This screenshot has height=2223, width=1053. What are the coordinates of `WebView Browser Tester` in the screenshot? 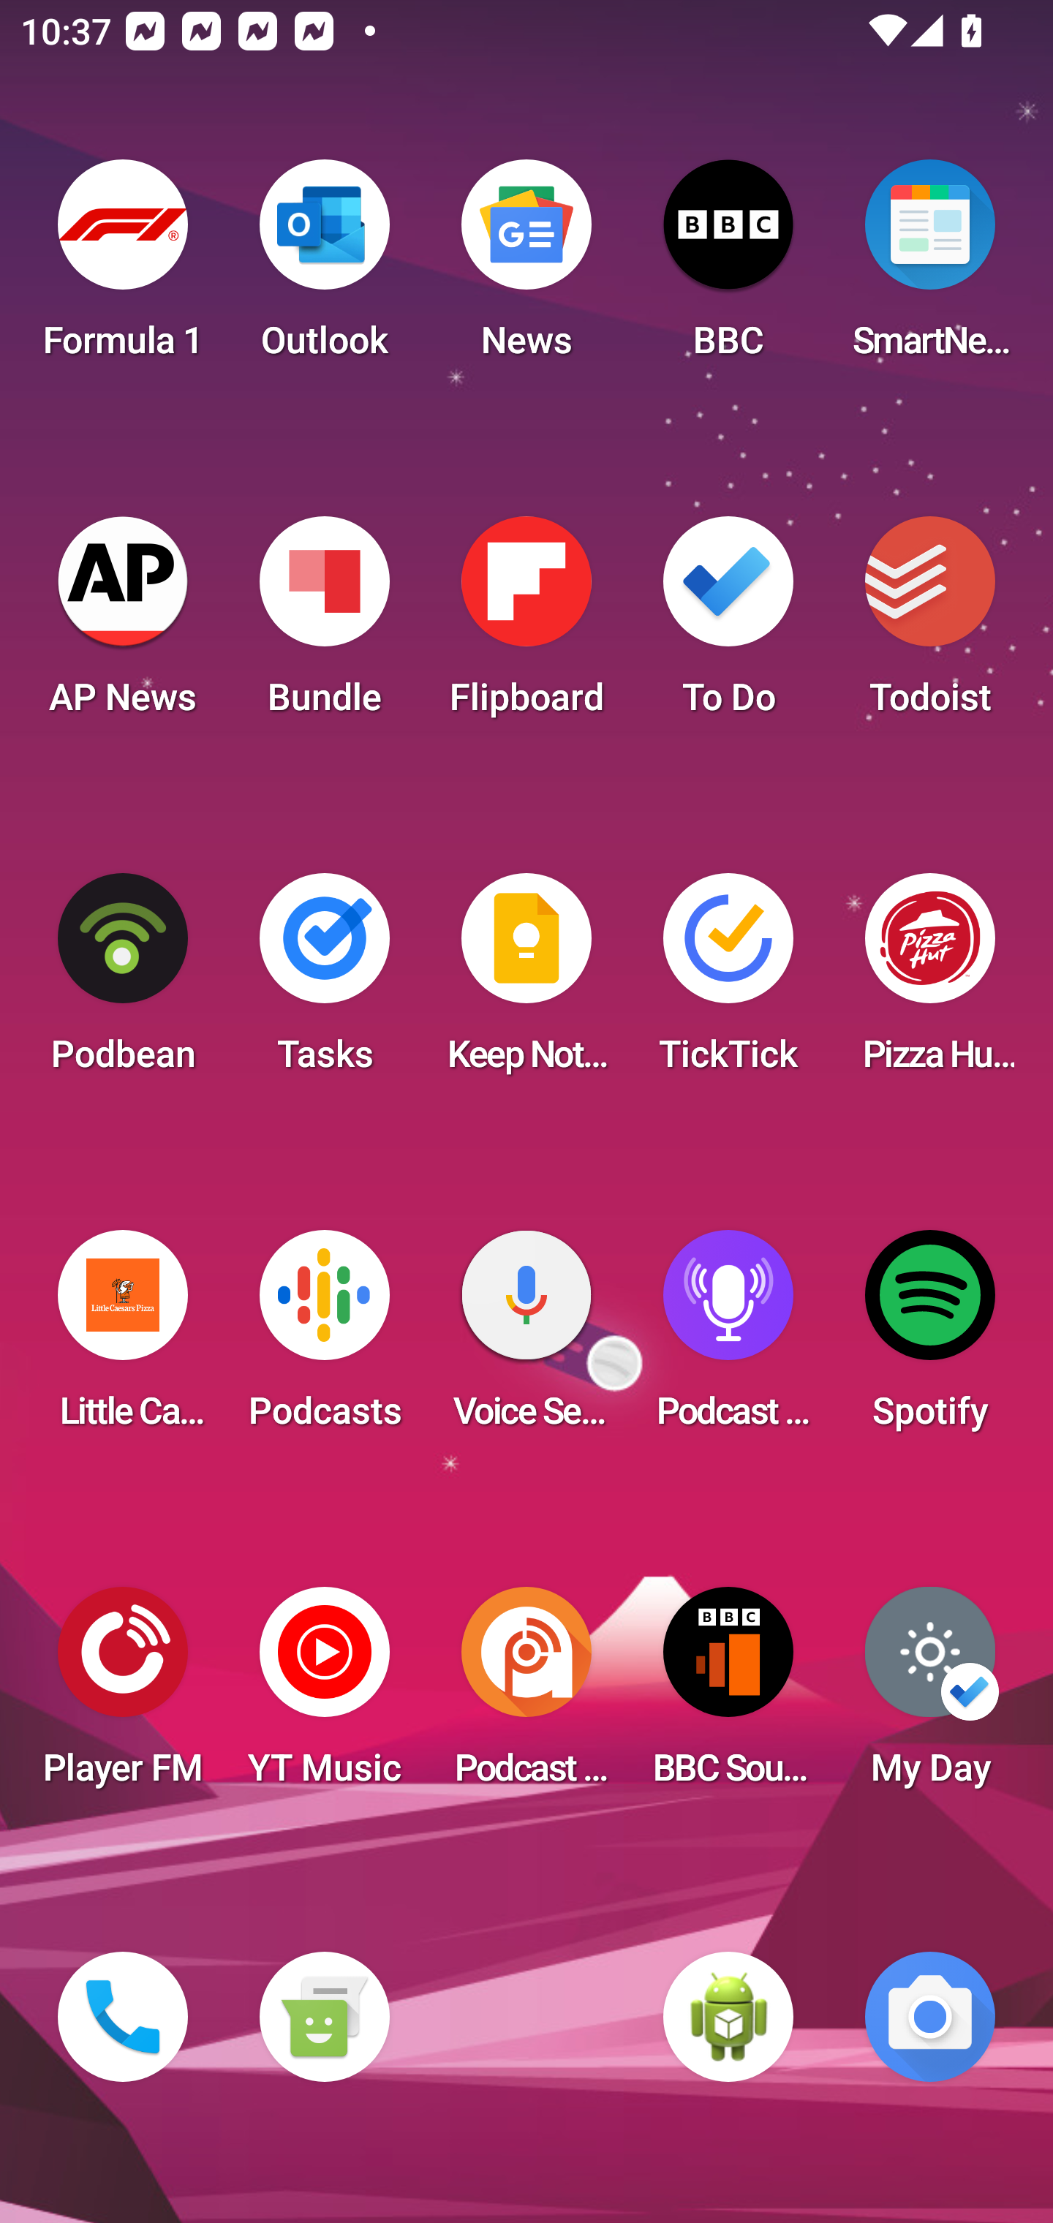 It's located at (728, 2017).